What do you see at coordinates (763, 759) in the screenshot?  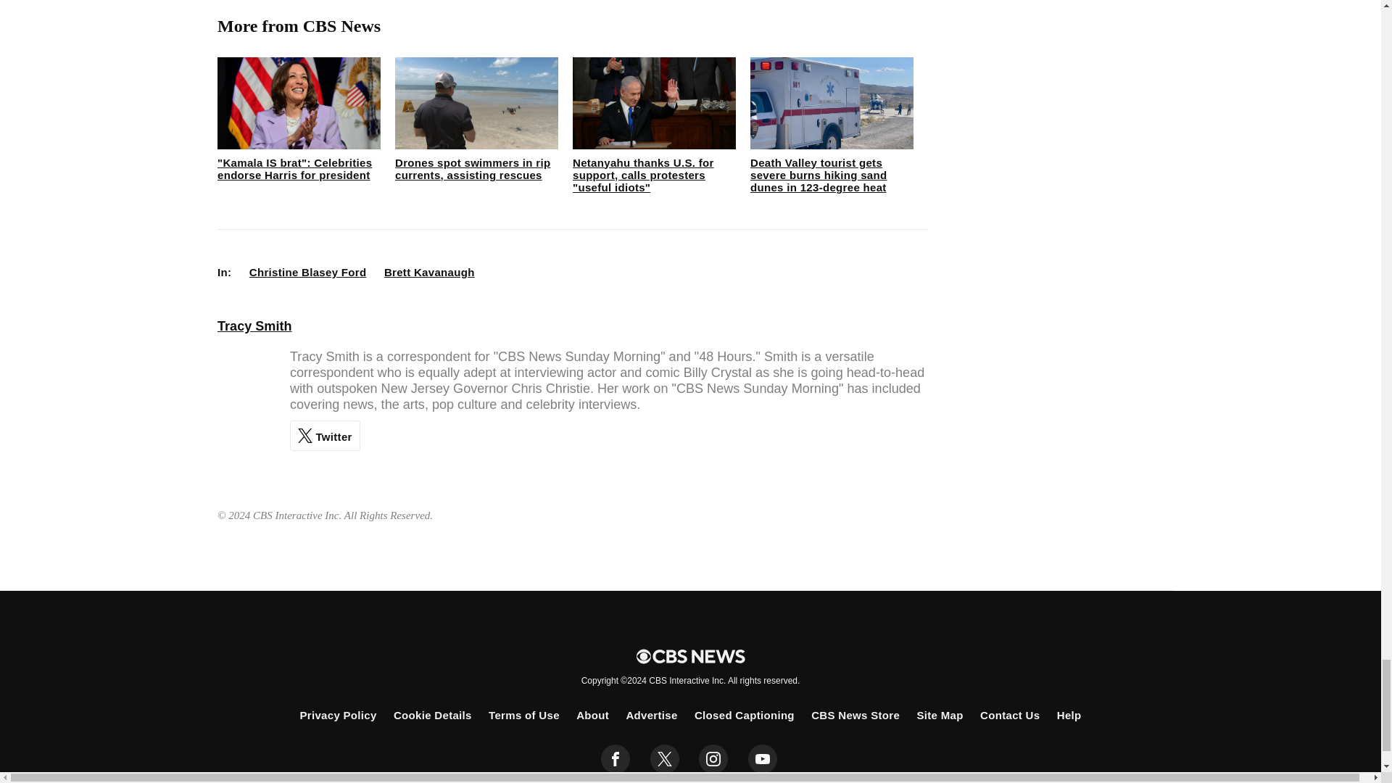 I see `youtube` at bounding box center [763, 759].